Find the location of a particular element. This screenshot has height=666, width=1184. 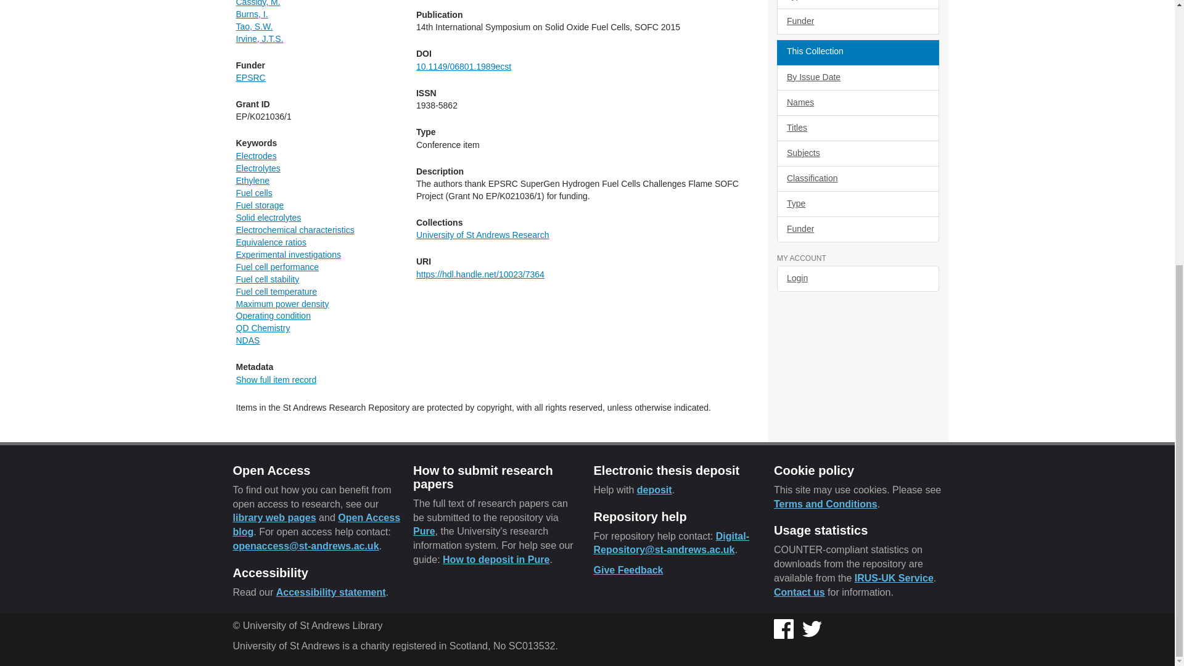

Cassidy, M. is located at coordinates (258, 3).